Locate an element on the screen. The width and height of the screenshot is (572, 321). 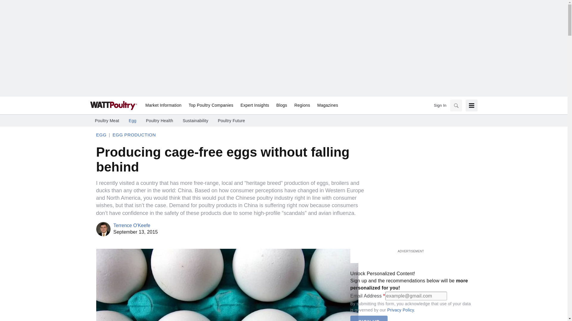
Poultry Meat is located at coordinates (107, 121).